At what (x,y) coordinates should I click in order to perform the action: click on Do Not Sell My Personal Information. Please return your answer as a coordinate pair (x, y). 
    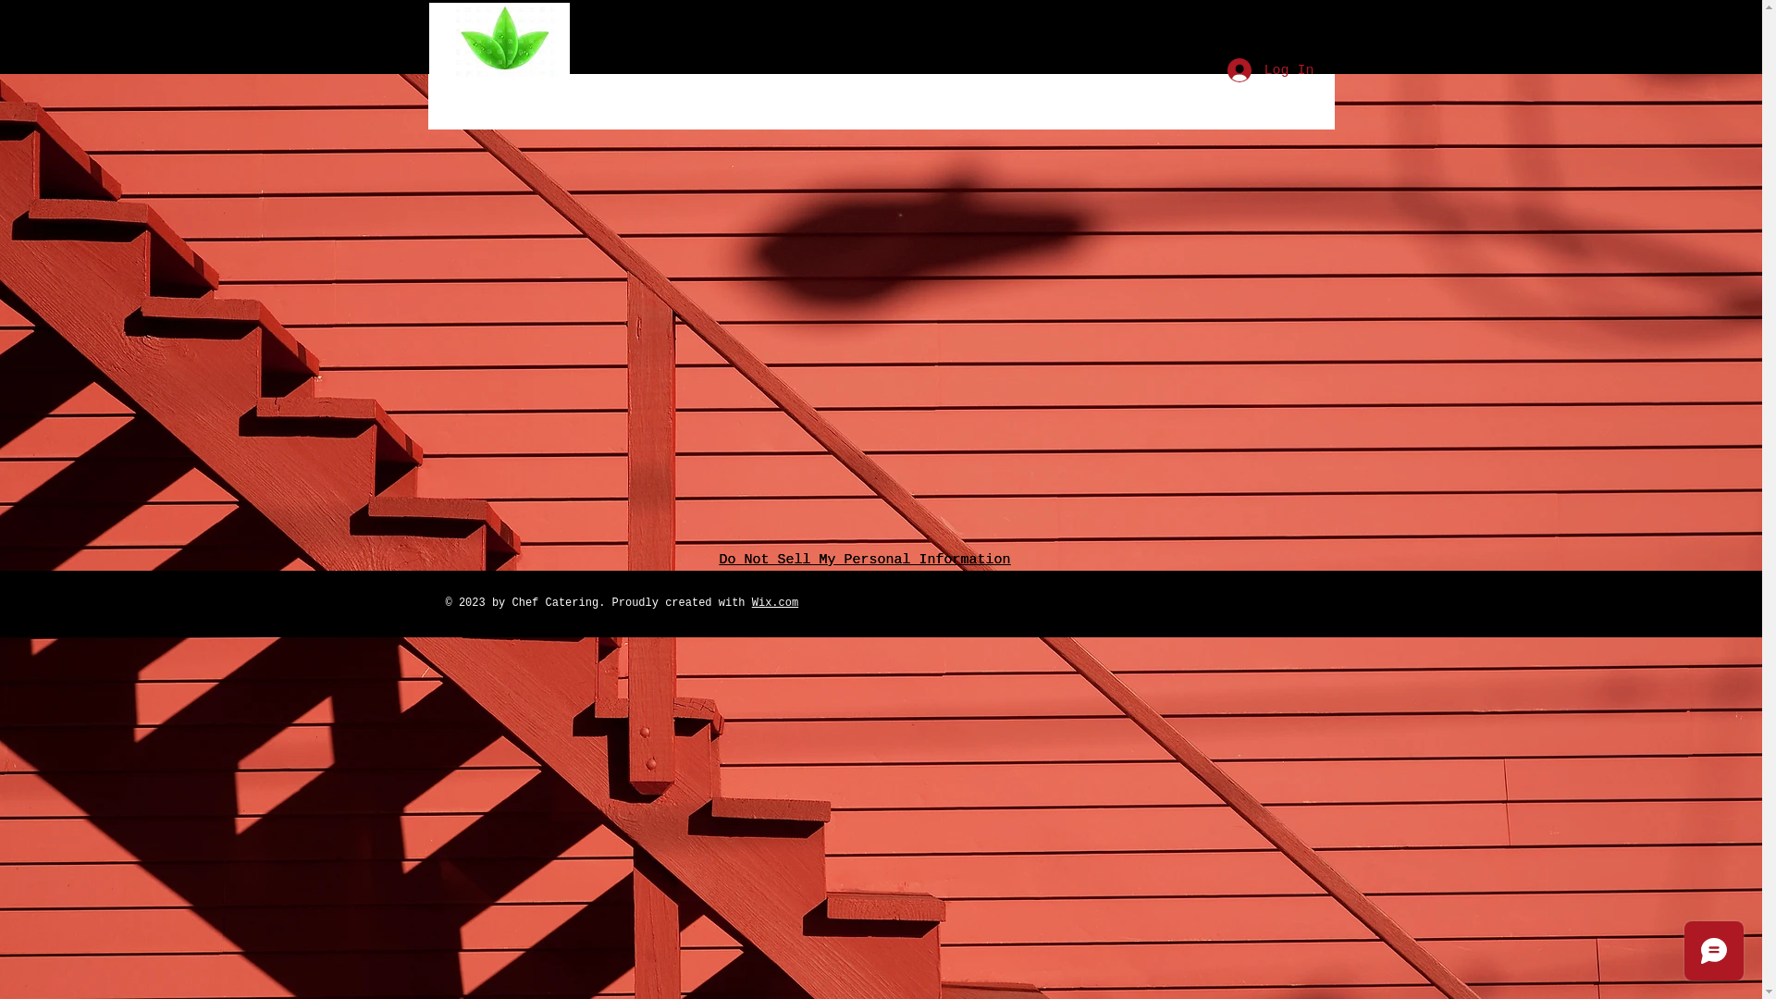
    Looking at the image, I should click on (866, 561).